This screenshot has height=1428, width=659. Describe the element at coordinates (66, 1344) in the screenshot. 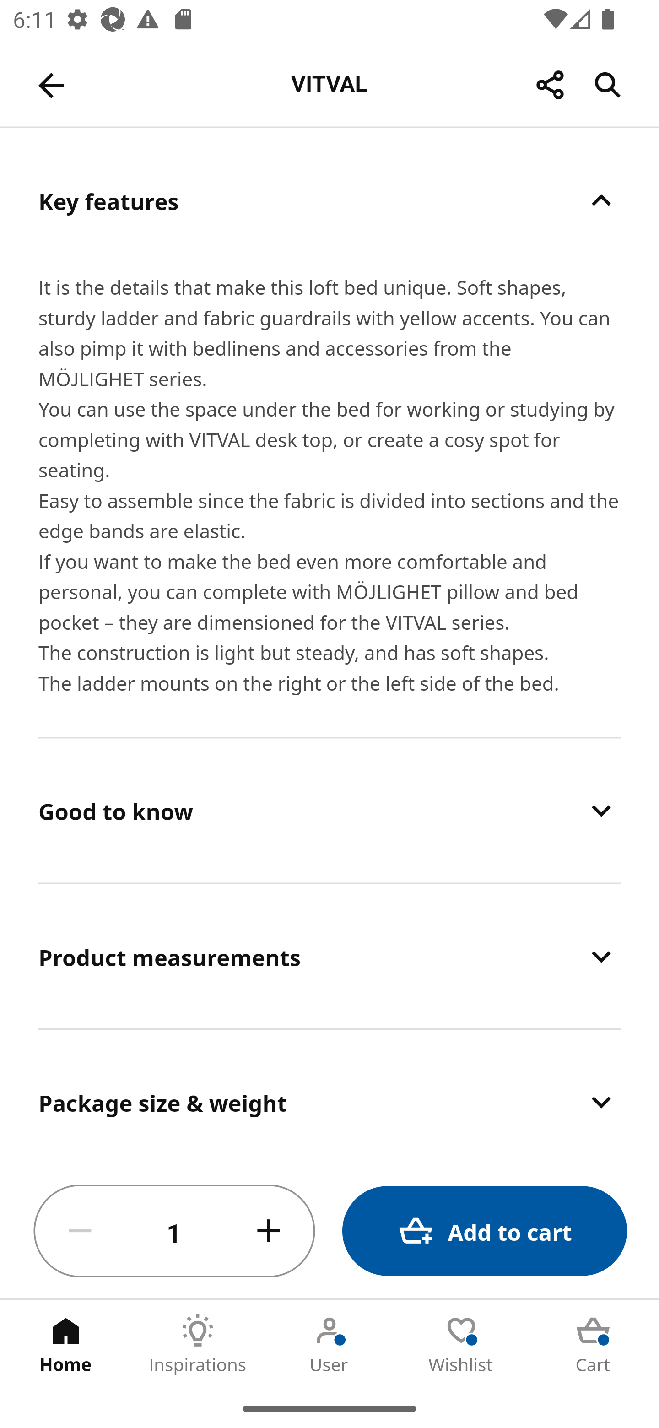

I see `Home
Tab 1 of 5` at that location.